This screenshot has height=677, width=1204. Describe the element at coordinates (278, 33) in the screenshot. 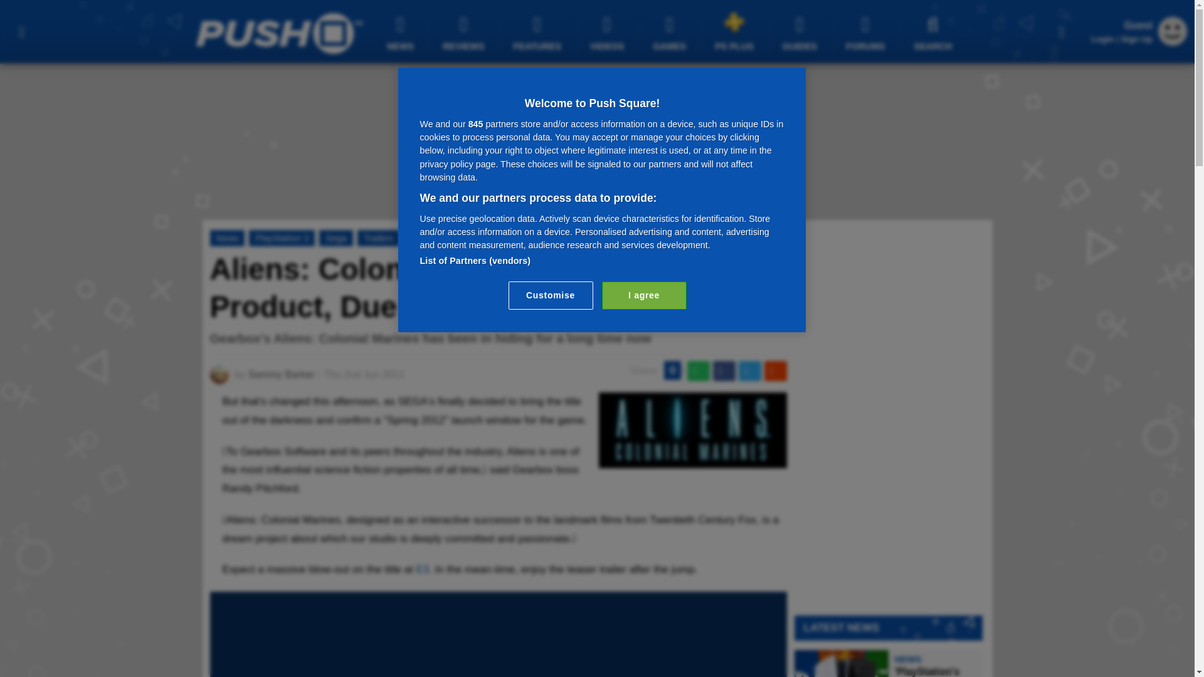

I see `Push Square` at that location.